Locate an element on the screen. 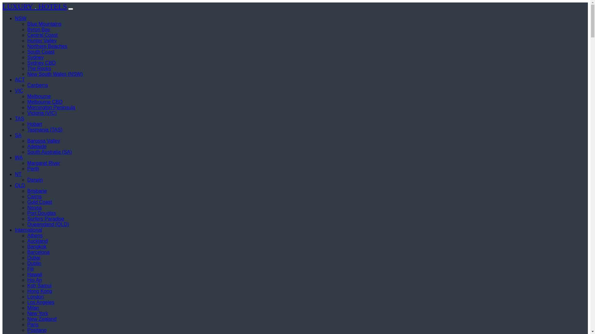 Image resolution: width=595 pixels, height=334 pixels. Tasmania (TAS) is located at coordinates (45, 130).